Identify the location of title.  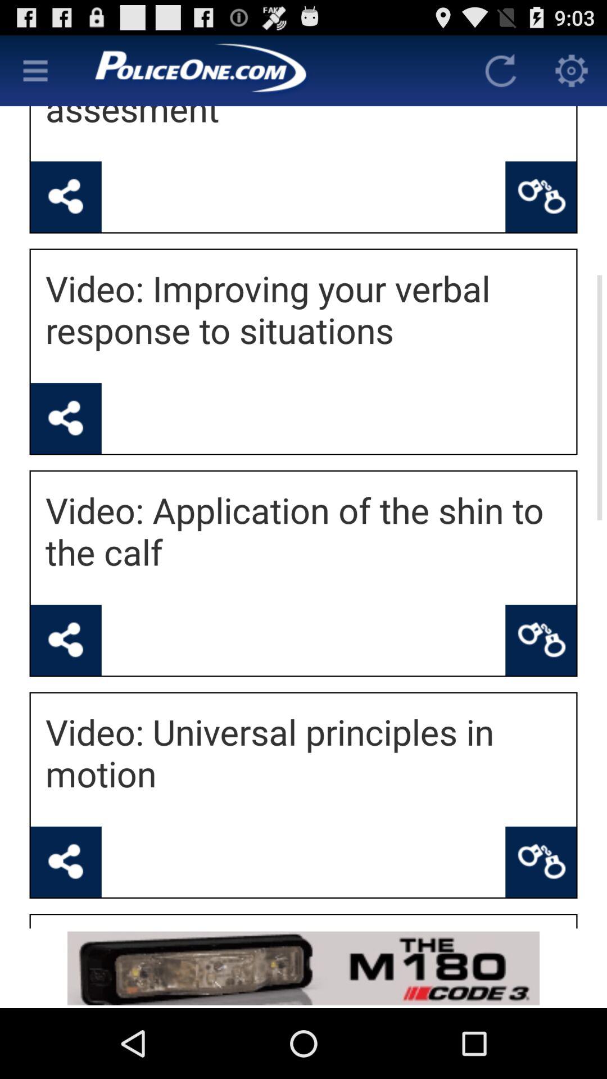
(268, 71).